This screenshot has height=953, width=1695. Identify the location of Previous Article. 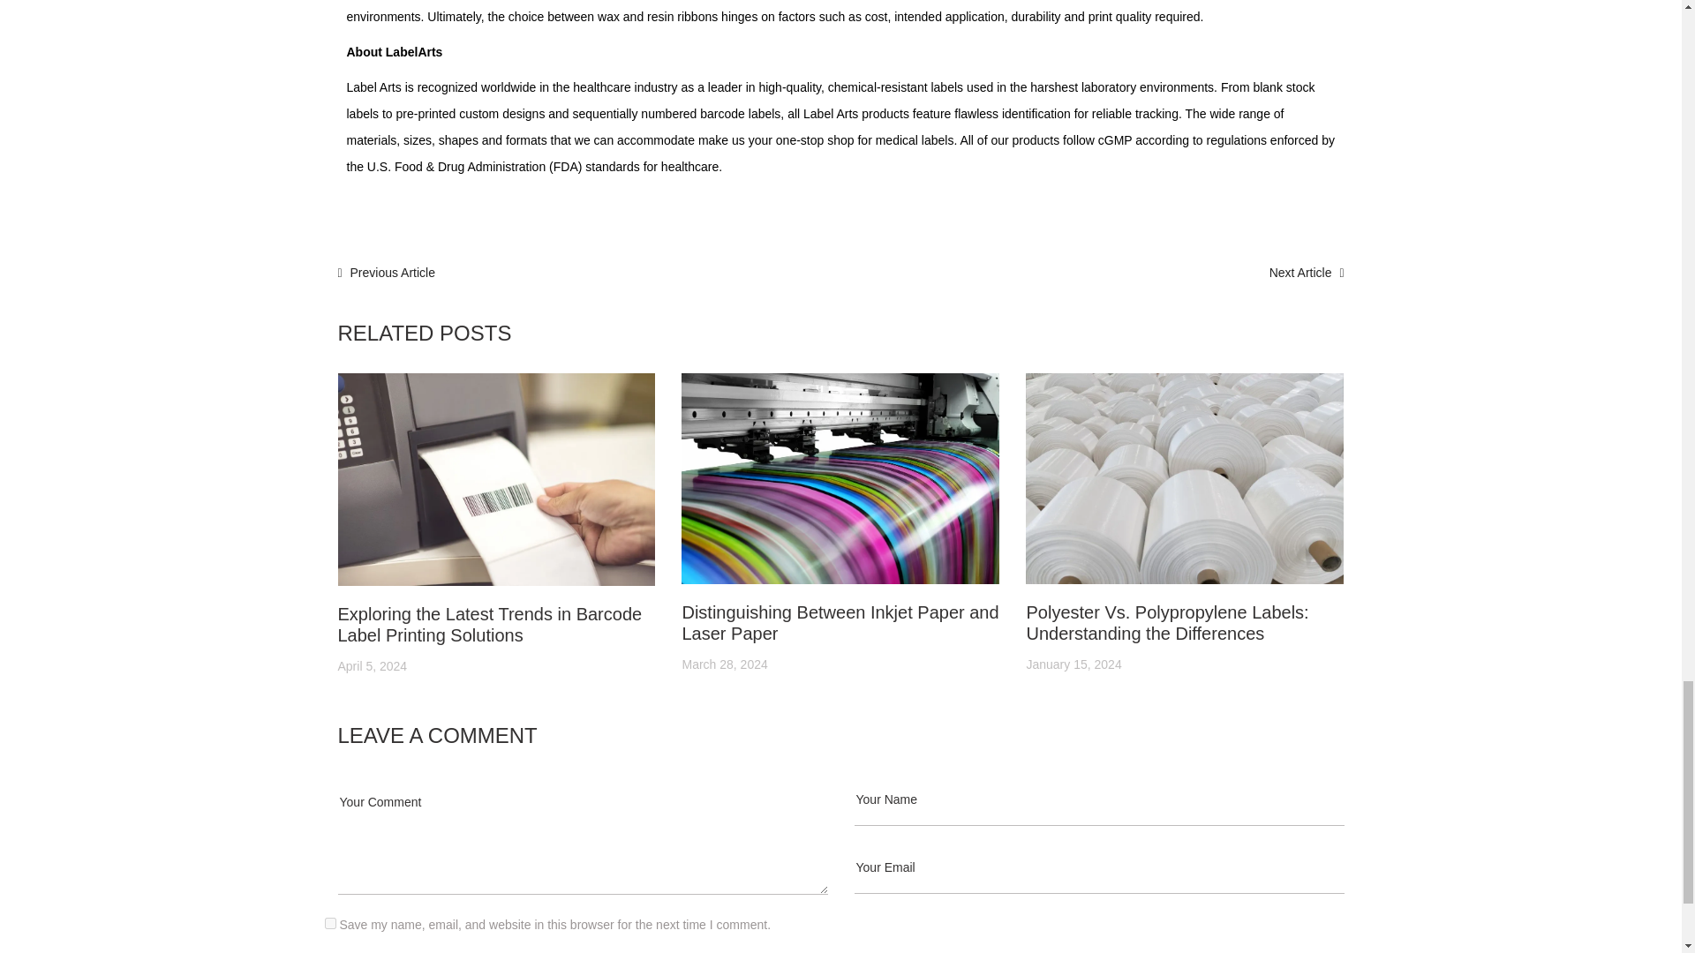
(387, 273).